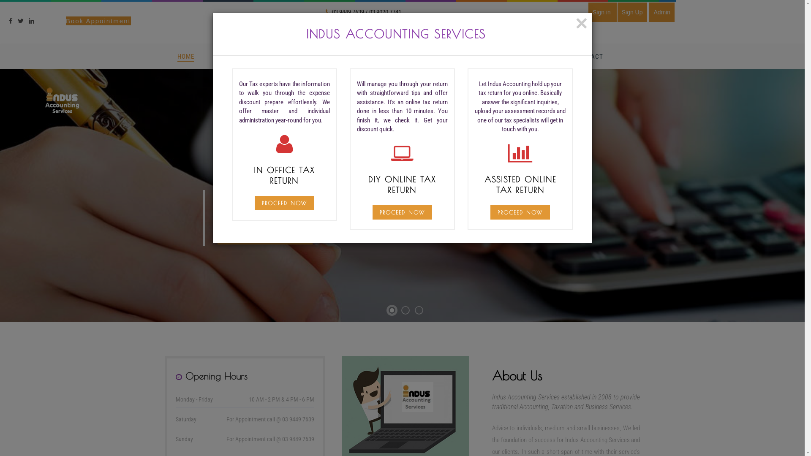 Image resolution: width=811 pixels, height=456 pixels. I want to click on GET ADVICE, so click(433, 57).